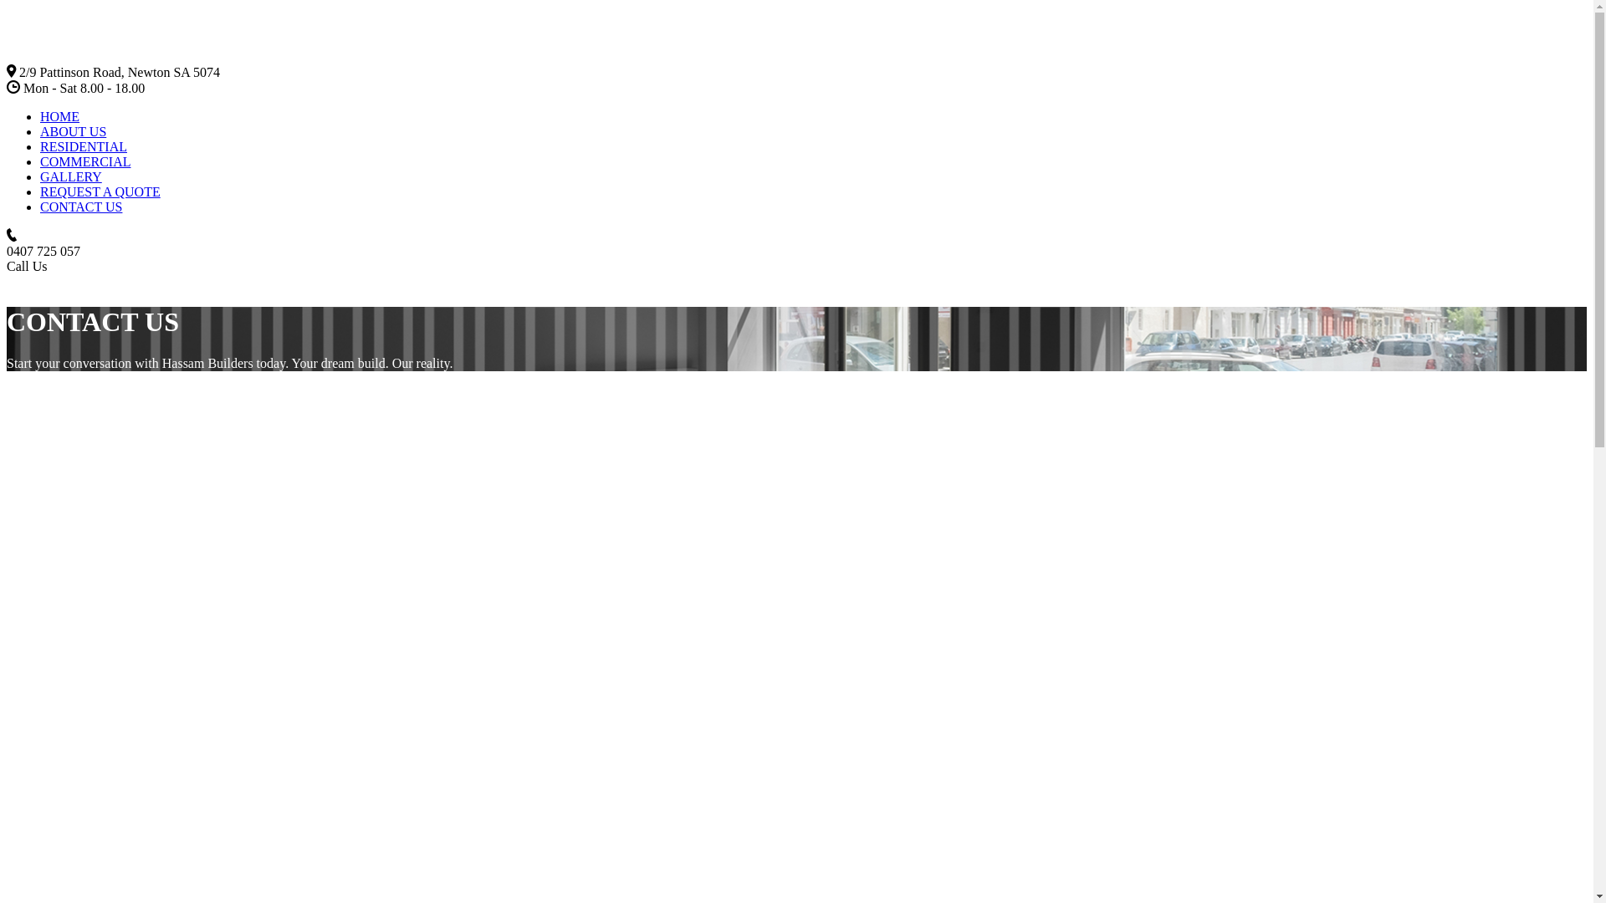 This screenshot has height=903, width=1606. What do you see at coordinates (101, 57) in the screenshot?
I see `Header_Logo_Horizontal` at bounding box center [101, 57].